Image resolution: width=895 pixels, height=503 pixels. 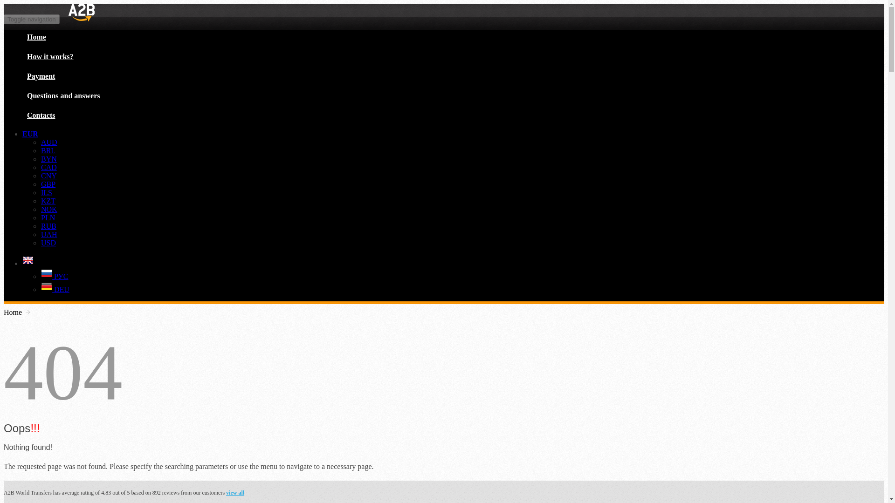 I want to click on USD, so click(x=48, y=243).